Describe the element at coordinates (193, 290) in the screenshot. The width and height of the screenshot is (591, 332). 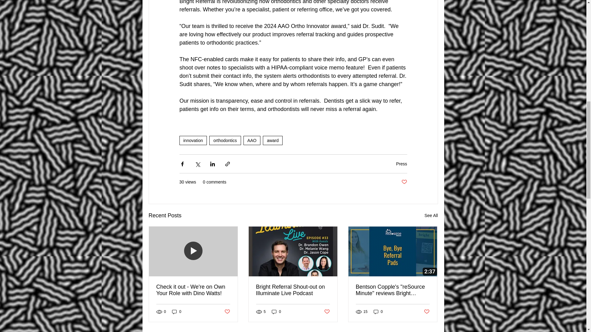
I see `Check it out - We're on Own Your Role with Dino Watts!` at that location.